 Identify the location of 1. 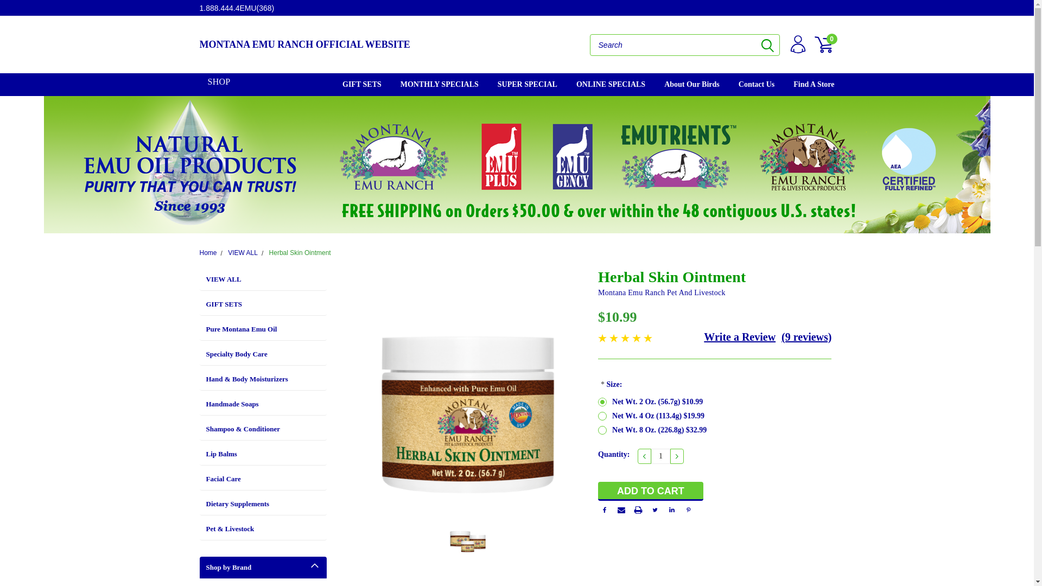
(660, 456).